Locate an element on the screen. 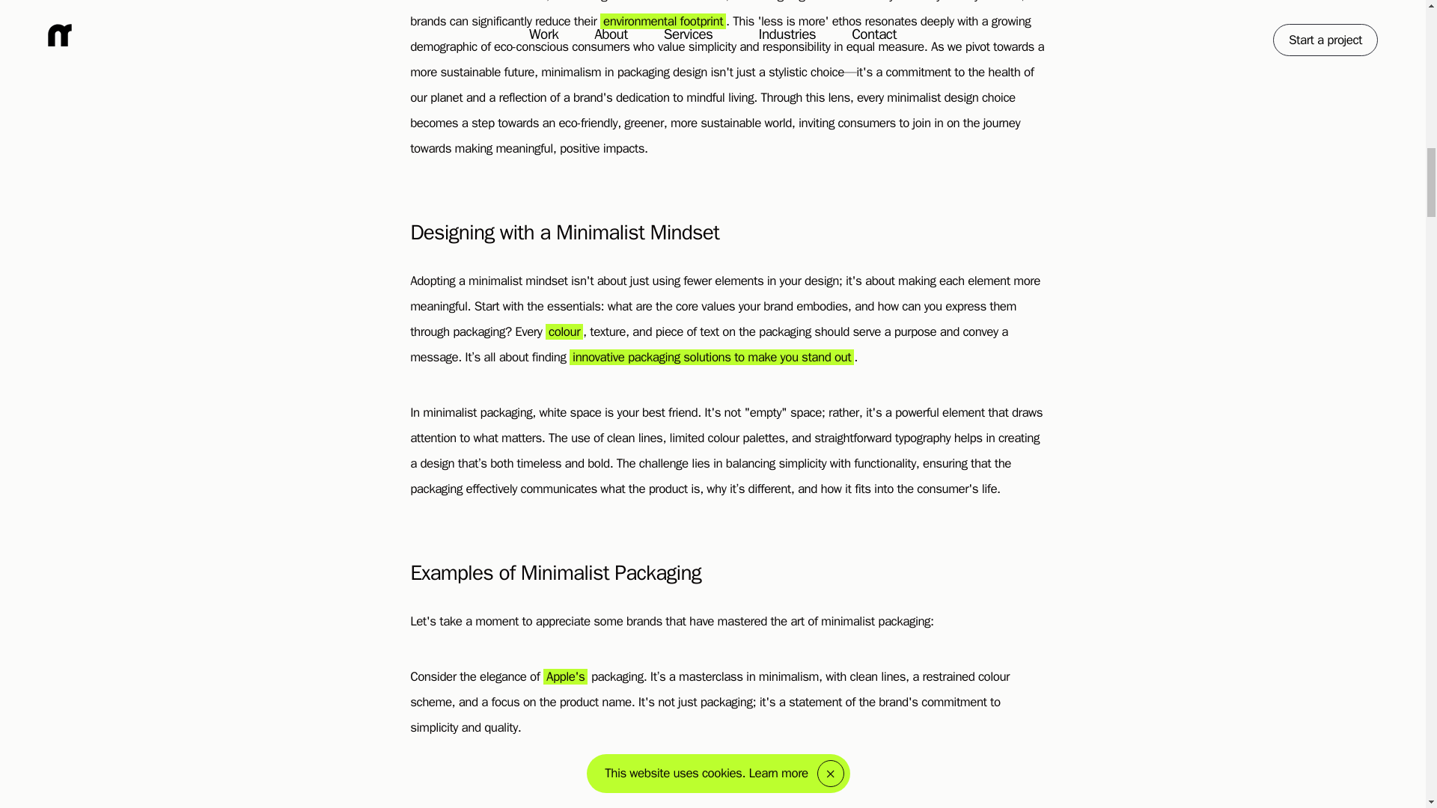 The image size is (1437, 808). environmental footprint is located at coordinates (663, 21).